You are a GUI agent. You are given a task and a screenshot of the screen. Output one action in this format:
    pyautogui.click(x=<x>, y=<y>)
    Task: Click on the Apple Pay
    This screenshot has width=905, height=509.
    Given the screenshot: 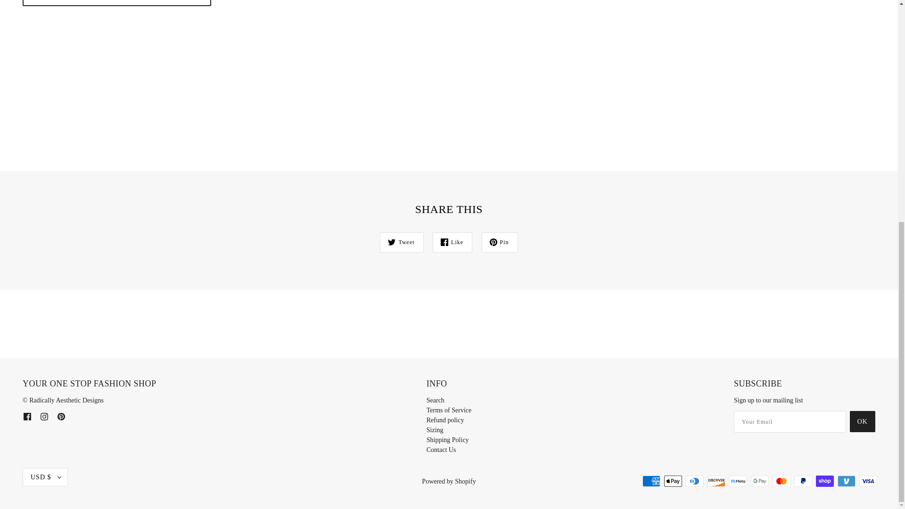 What is the action you would take?
    pyautogui.click(x=673, y=481)
    